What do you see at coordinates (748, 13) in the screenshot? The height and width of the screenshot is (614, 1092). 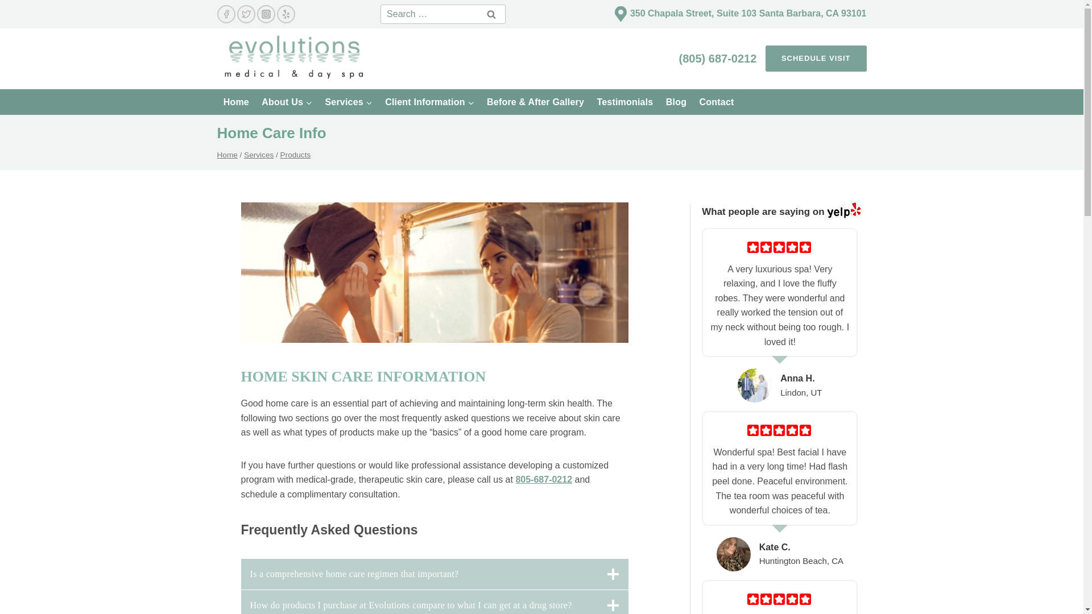 I see `350 Chapala Street, Suite 103 Santa Barbara, CA 93101` at bounding box center [748, 13].